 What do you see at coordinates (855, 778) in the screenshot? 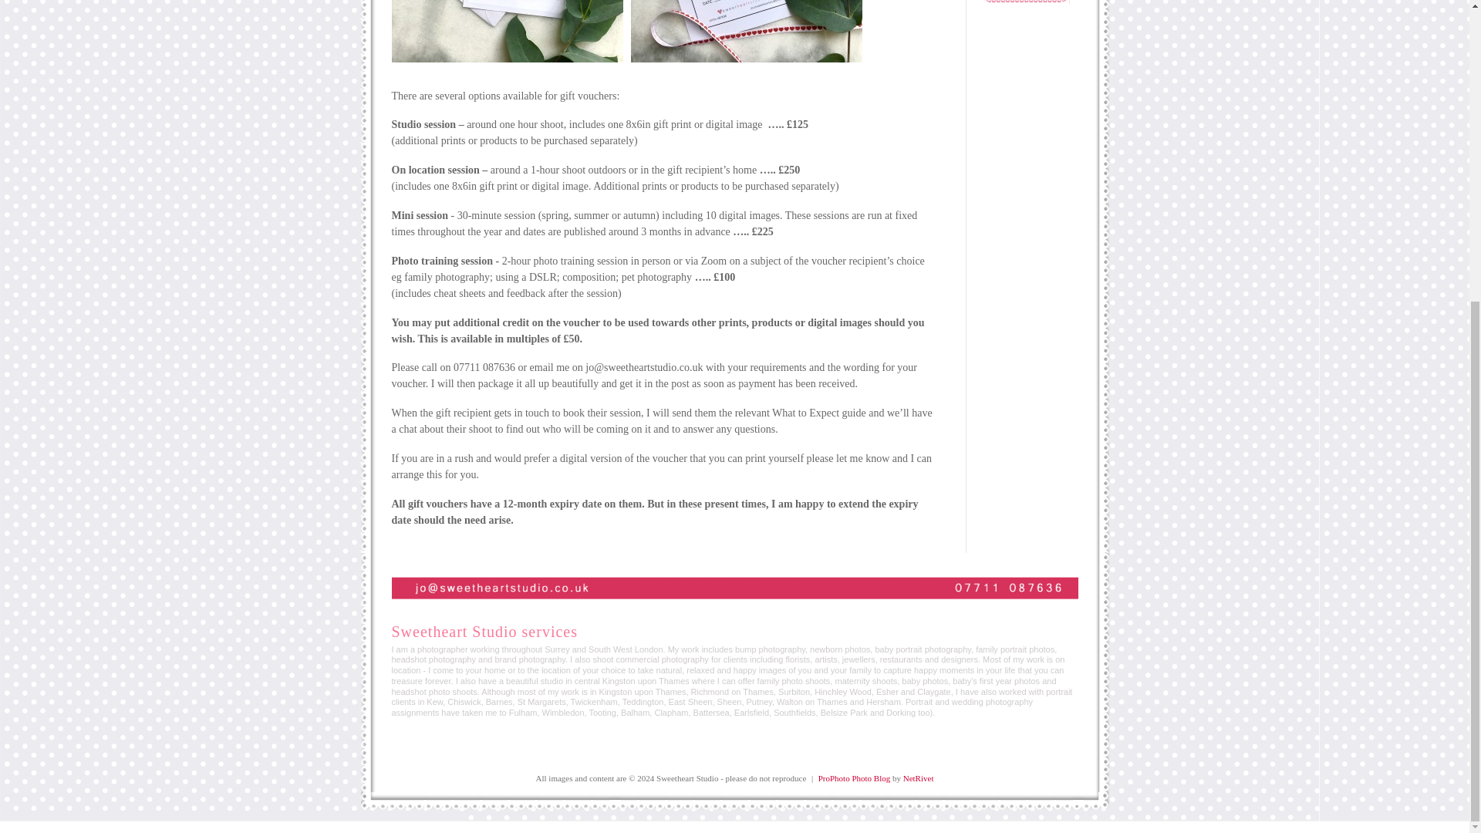
I see `P4 Photo Blog` at bounding box center [855, 778].